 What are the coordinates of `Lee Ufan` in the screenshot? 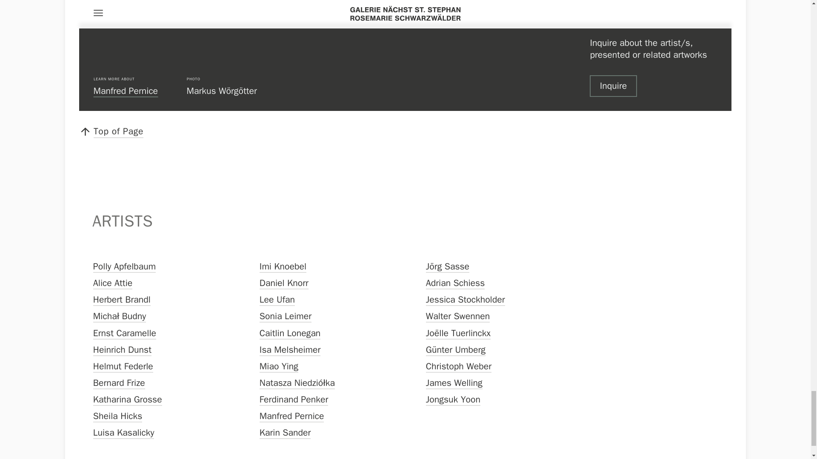 It's located at (277, 300).